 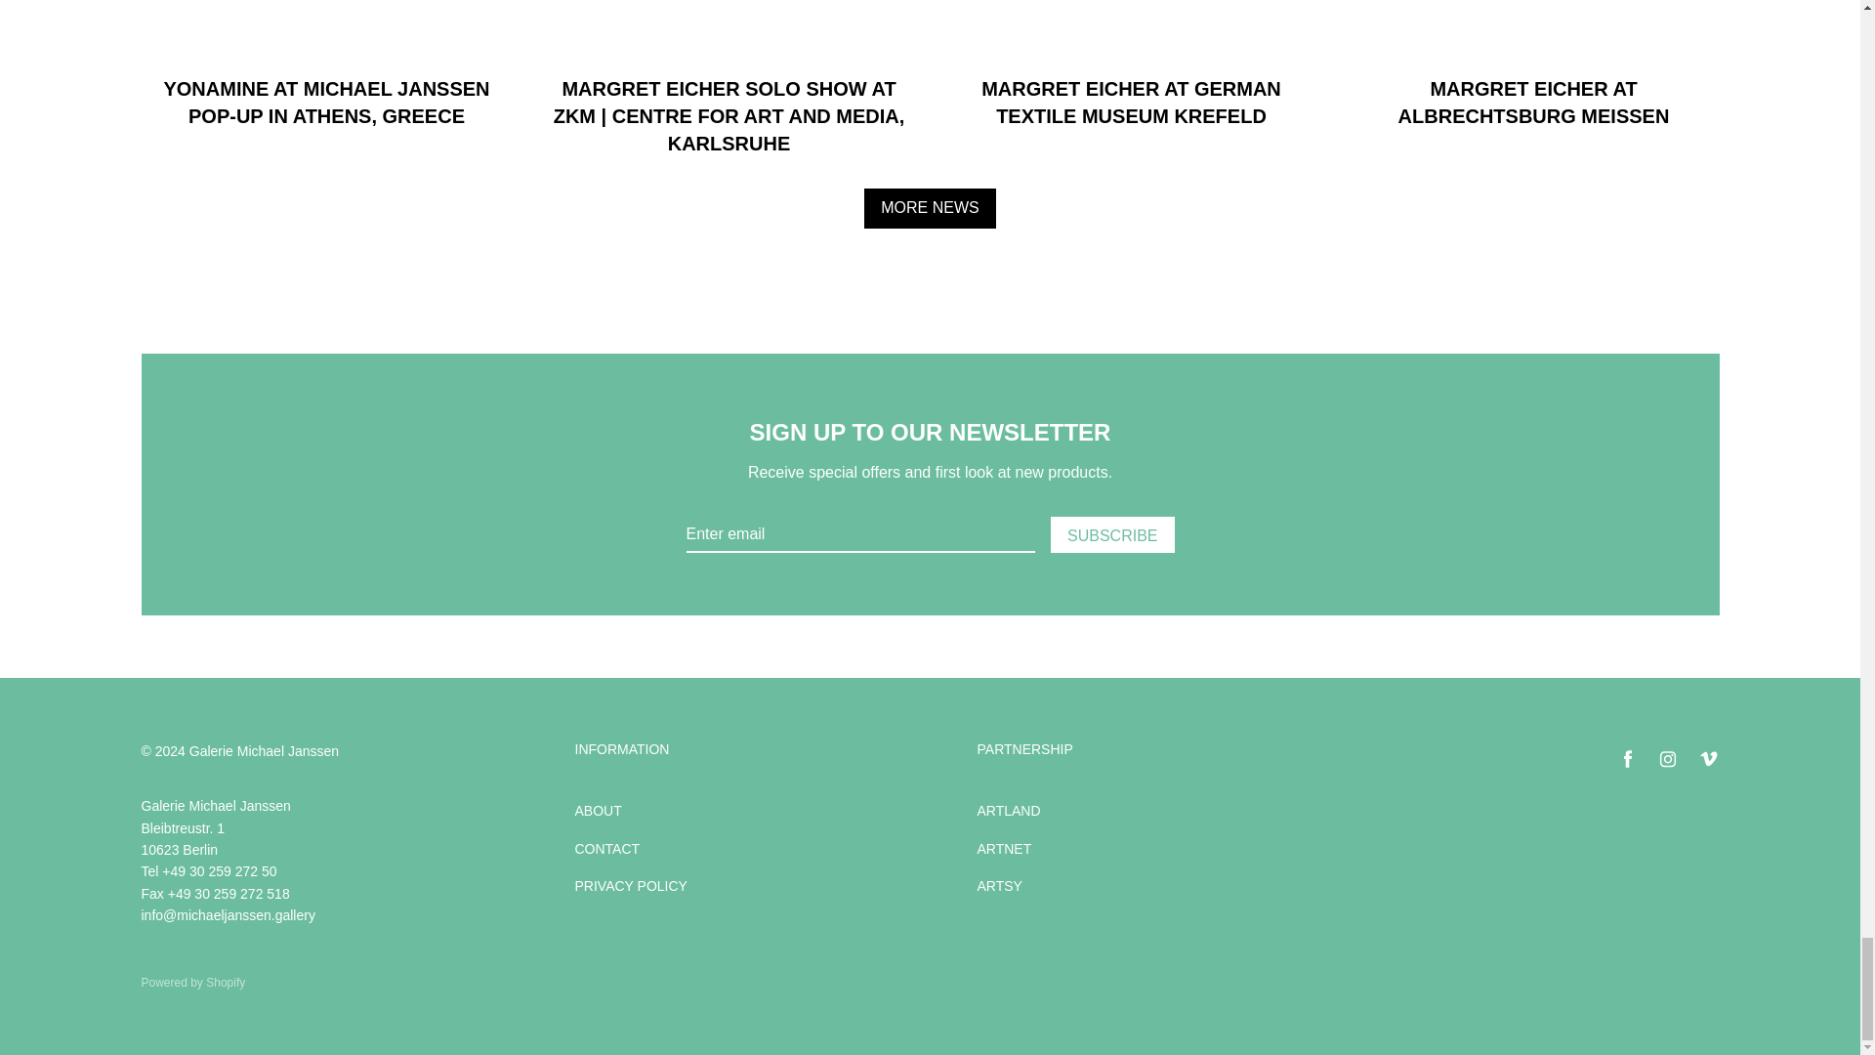 What do you see at coordinates (1627, 759) in the screenshot?
I see `Galerie Michael Janssen on Facebook` at bounding box center [1627, 759].